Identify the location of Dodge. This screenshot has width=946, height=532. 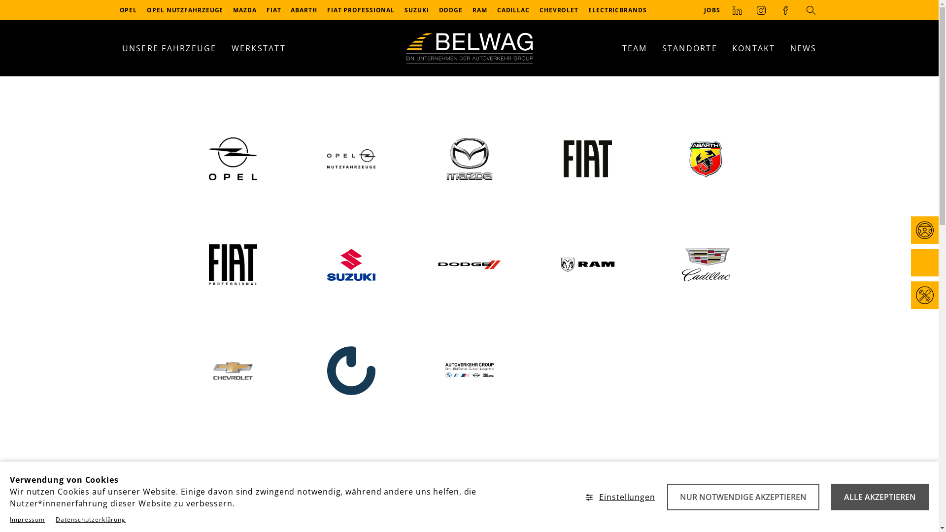
(470, 265).